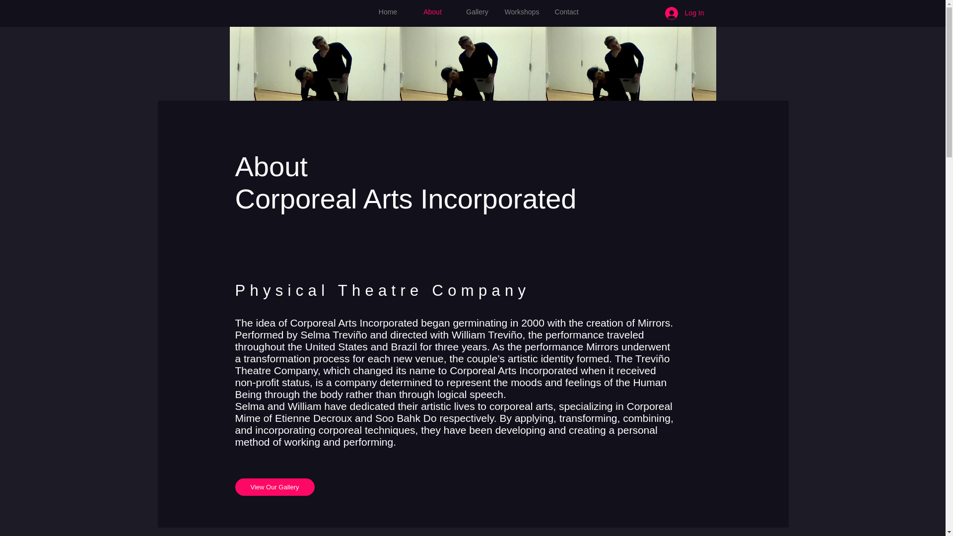  Describe the element at coordinates (387, 12) in the screenshot. I see `Home` at that location.